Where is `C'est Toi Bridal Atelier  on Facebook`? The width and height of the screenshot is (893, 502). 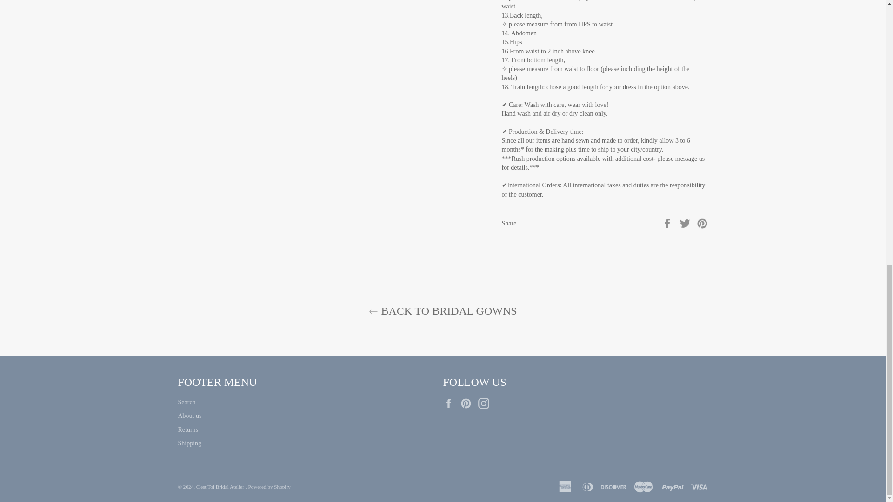
C'est Toi Bridal Atelier  on Facebook is located at coordinates (451, 403).